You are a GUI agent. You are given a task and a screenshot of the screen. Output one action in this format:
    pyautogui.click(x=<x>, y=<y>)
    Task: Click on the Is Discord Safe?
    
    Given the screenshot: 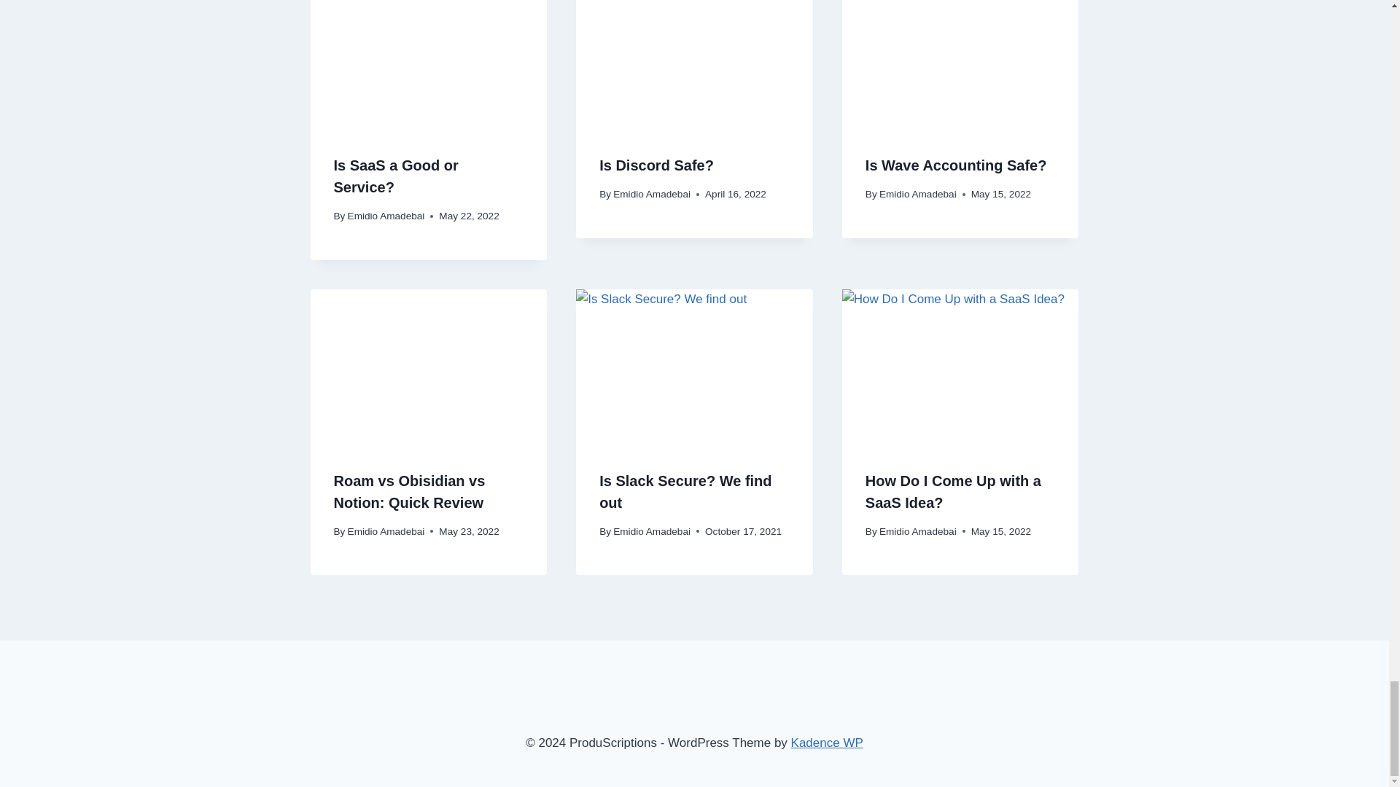 What is the action you would take?
    pyautogui.click(x=656, y=165)
    